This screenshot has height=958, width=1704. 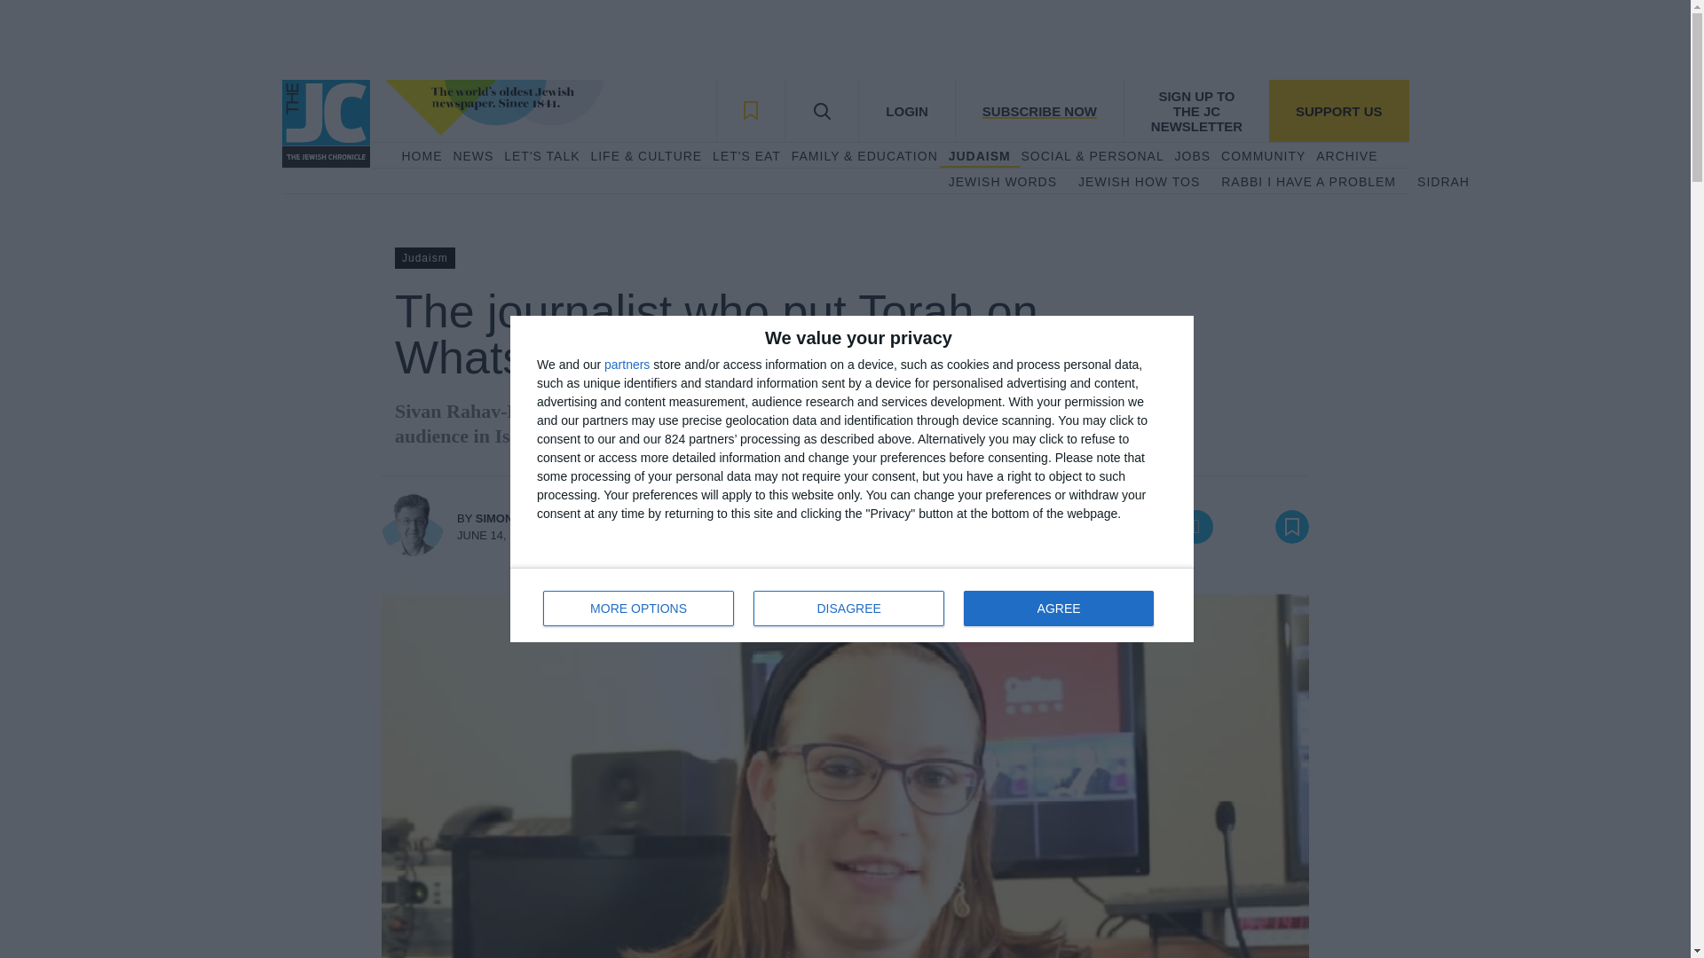 What do you see at coordinates (980, 156) in the screenshot?
I see `LET'S EAT` at bounding box center [980, 156].